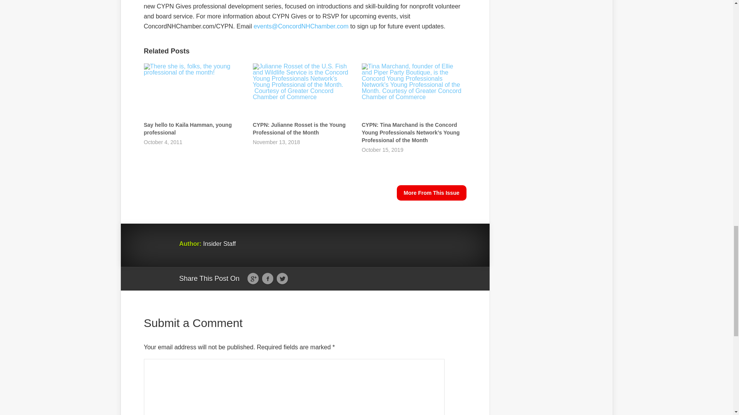  What do you see at coordinates (299, 129) in the screenshot?
I see `CYPN: Julianne Rosset is the Young Professional of the Month` at bounding box center [299, 129].